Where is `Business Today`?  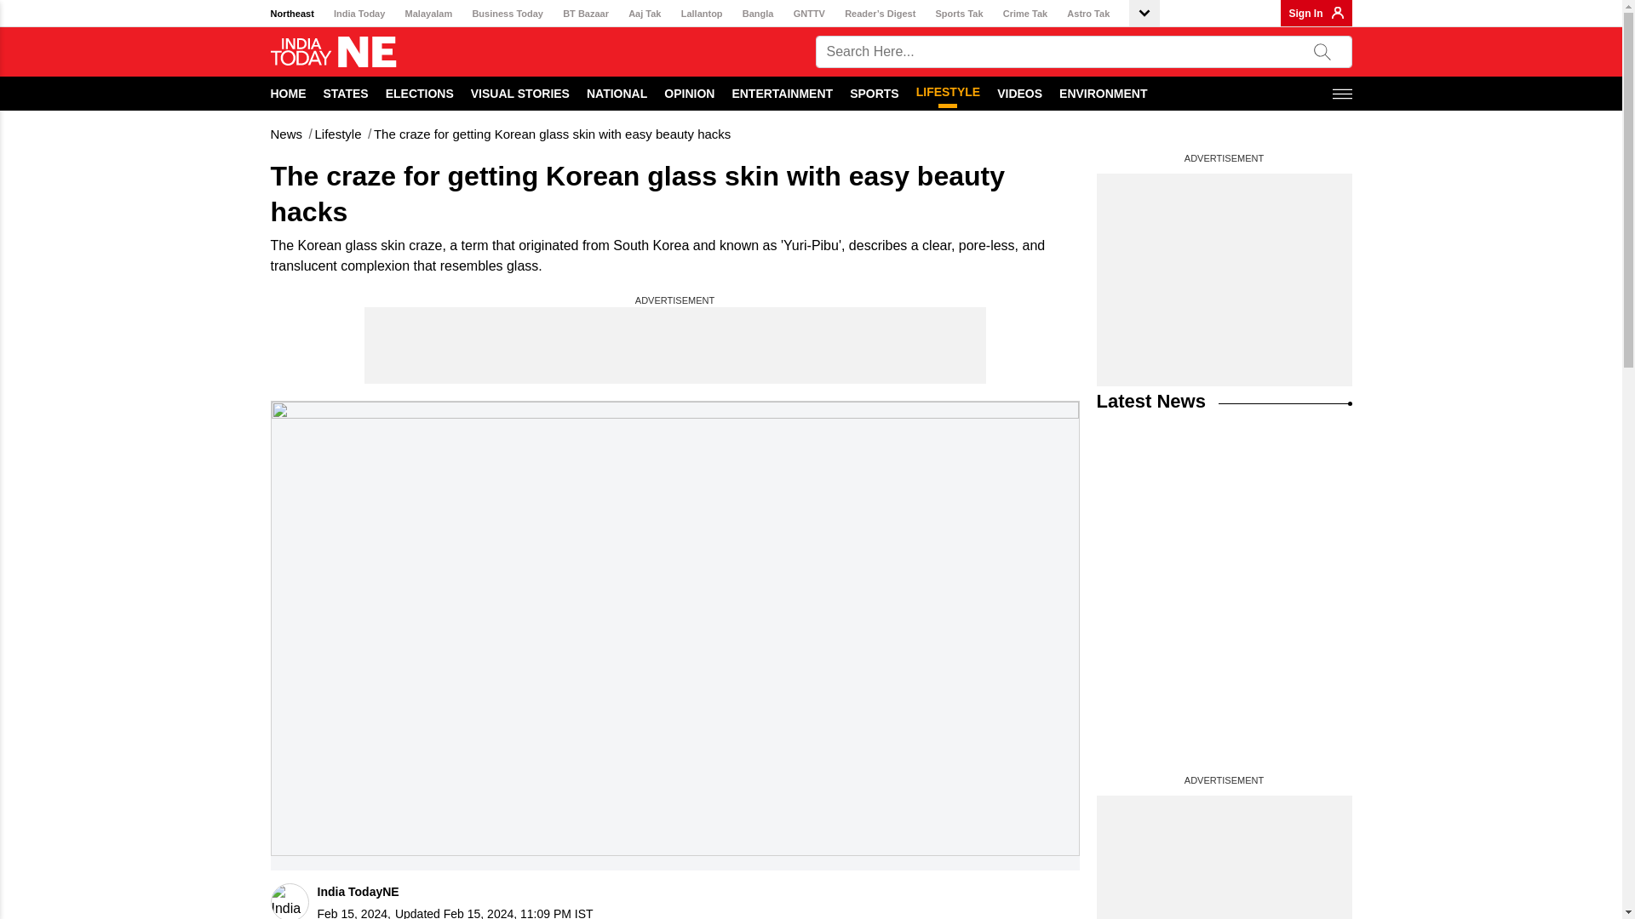
Business Today is located at coordinates (508, 14).